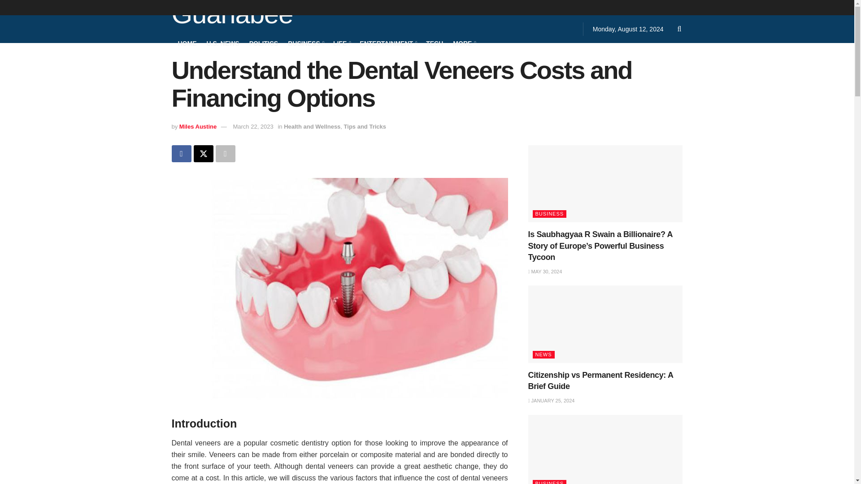 This screenshot has width=861, height=484. What do you see at coordinates (252, 126) in the screenshot?
I see `March 22, 2023` at bounding box center [252, 126].